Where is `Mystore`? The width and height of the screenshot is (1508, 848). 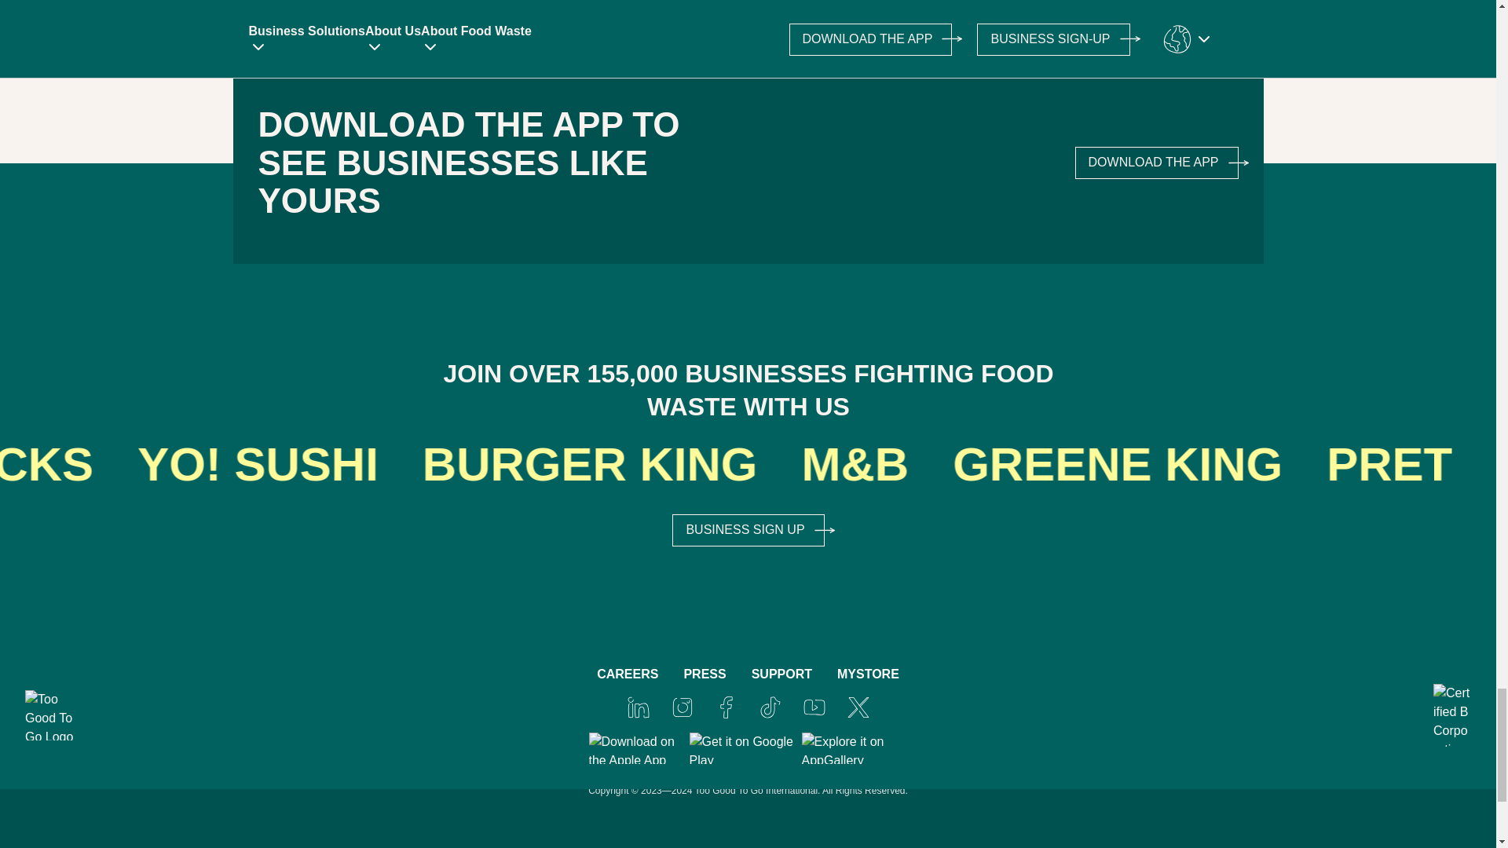
Mystore is located at coordinates (867, 674).